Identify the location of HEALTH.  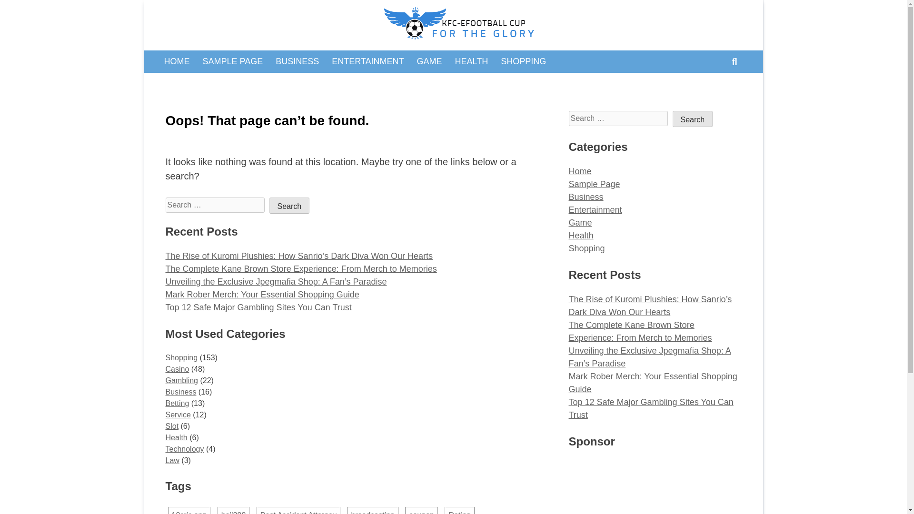
(471, 61).